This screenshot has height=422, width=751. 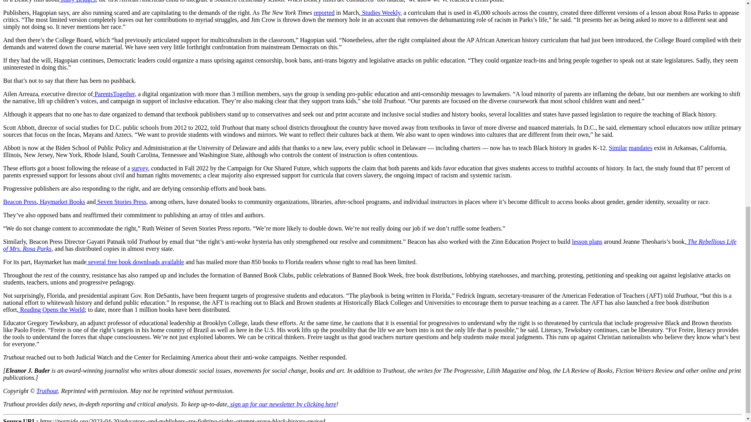 What do you see at coordinates (641, 148) in the screenshot?
I see `mandates` at bounding box center [641, 148].